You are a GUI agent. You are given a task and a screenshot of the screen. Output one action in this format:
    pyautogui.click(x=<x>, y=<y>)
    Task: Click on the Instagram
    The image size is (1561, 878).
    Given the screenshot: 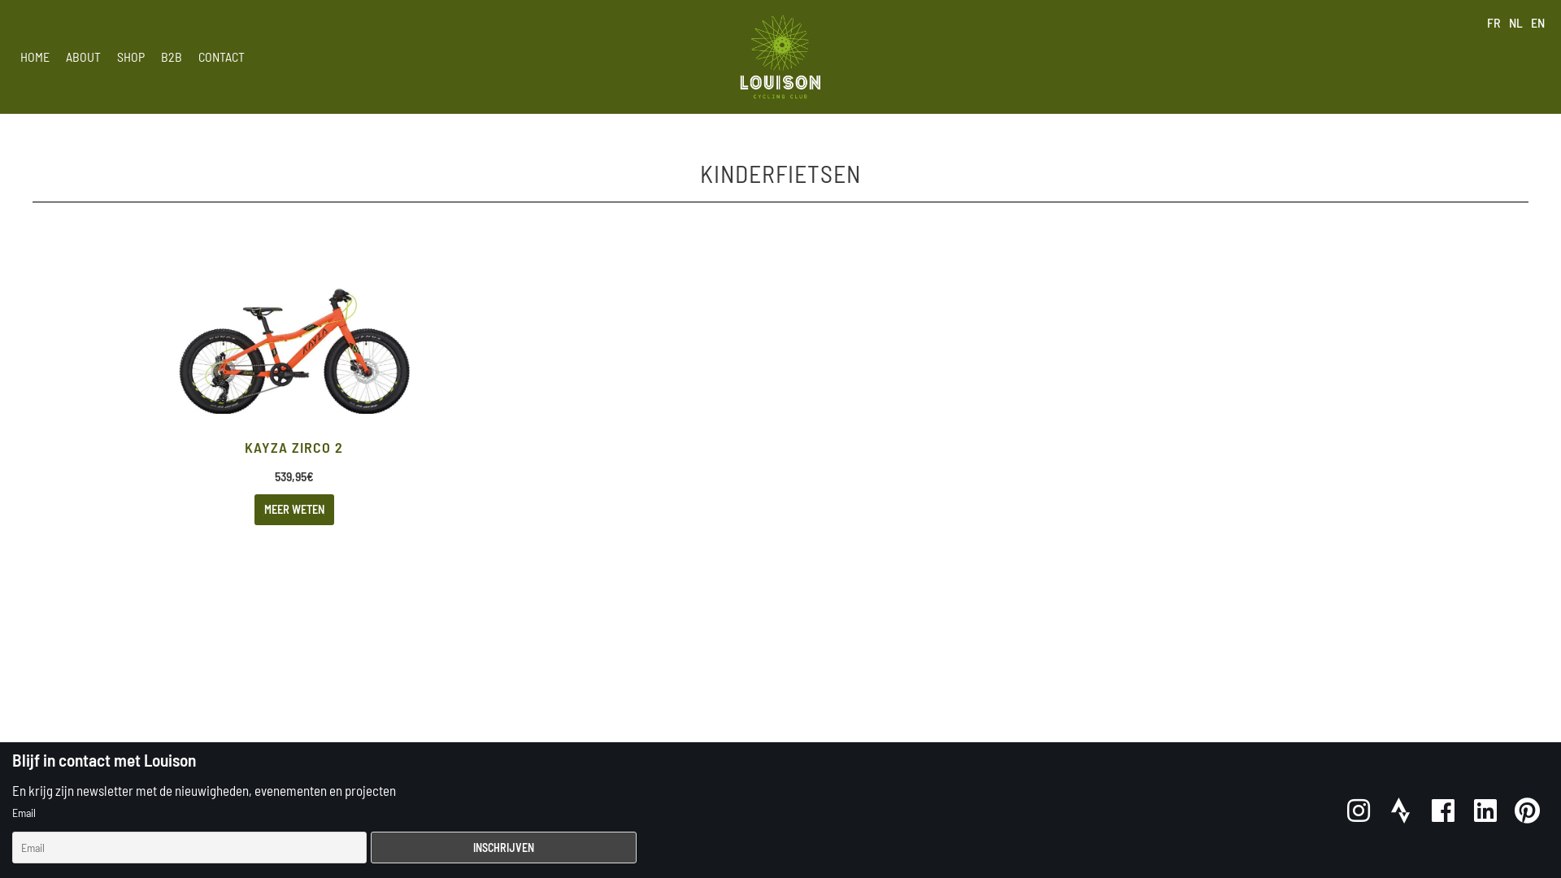 What is the action you would take?
    pyautogui.click(x=1359, y=811)
    